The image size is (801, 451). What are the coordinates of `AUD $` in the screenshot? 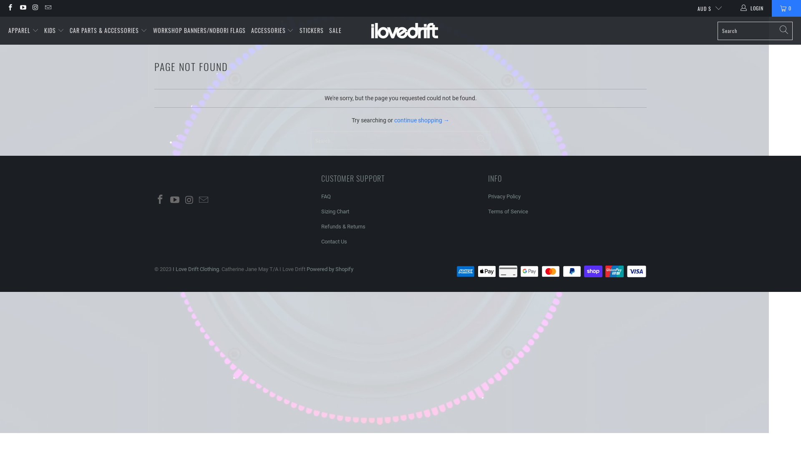 It's located at (706, 8).